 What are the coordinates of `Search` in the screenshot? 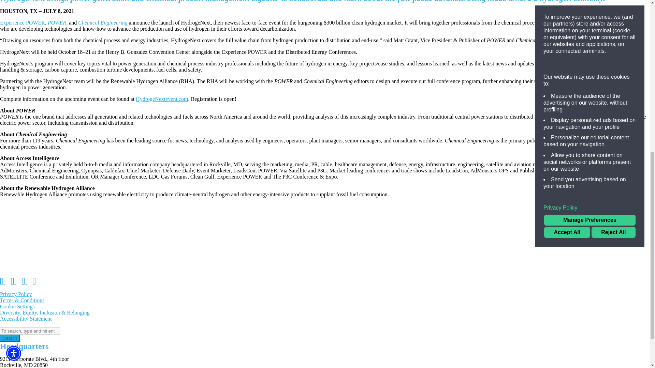 It's located at (10, 338).